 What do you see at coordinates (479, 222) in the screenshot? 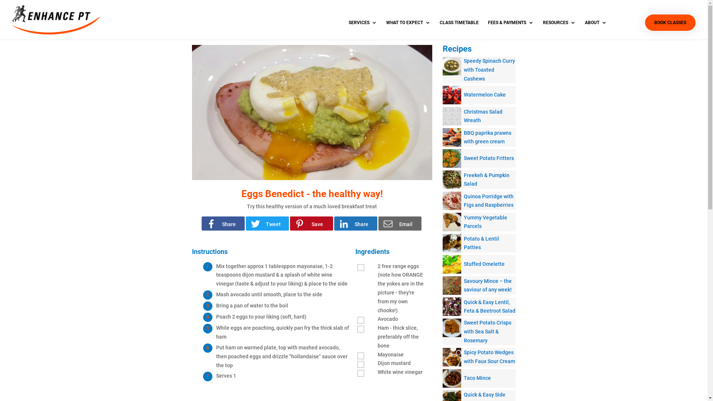
I see `Yummy Vegetable Parcels` at bounding box center [479, 222].